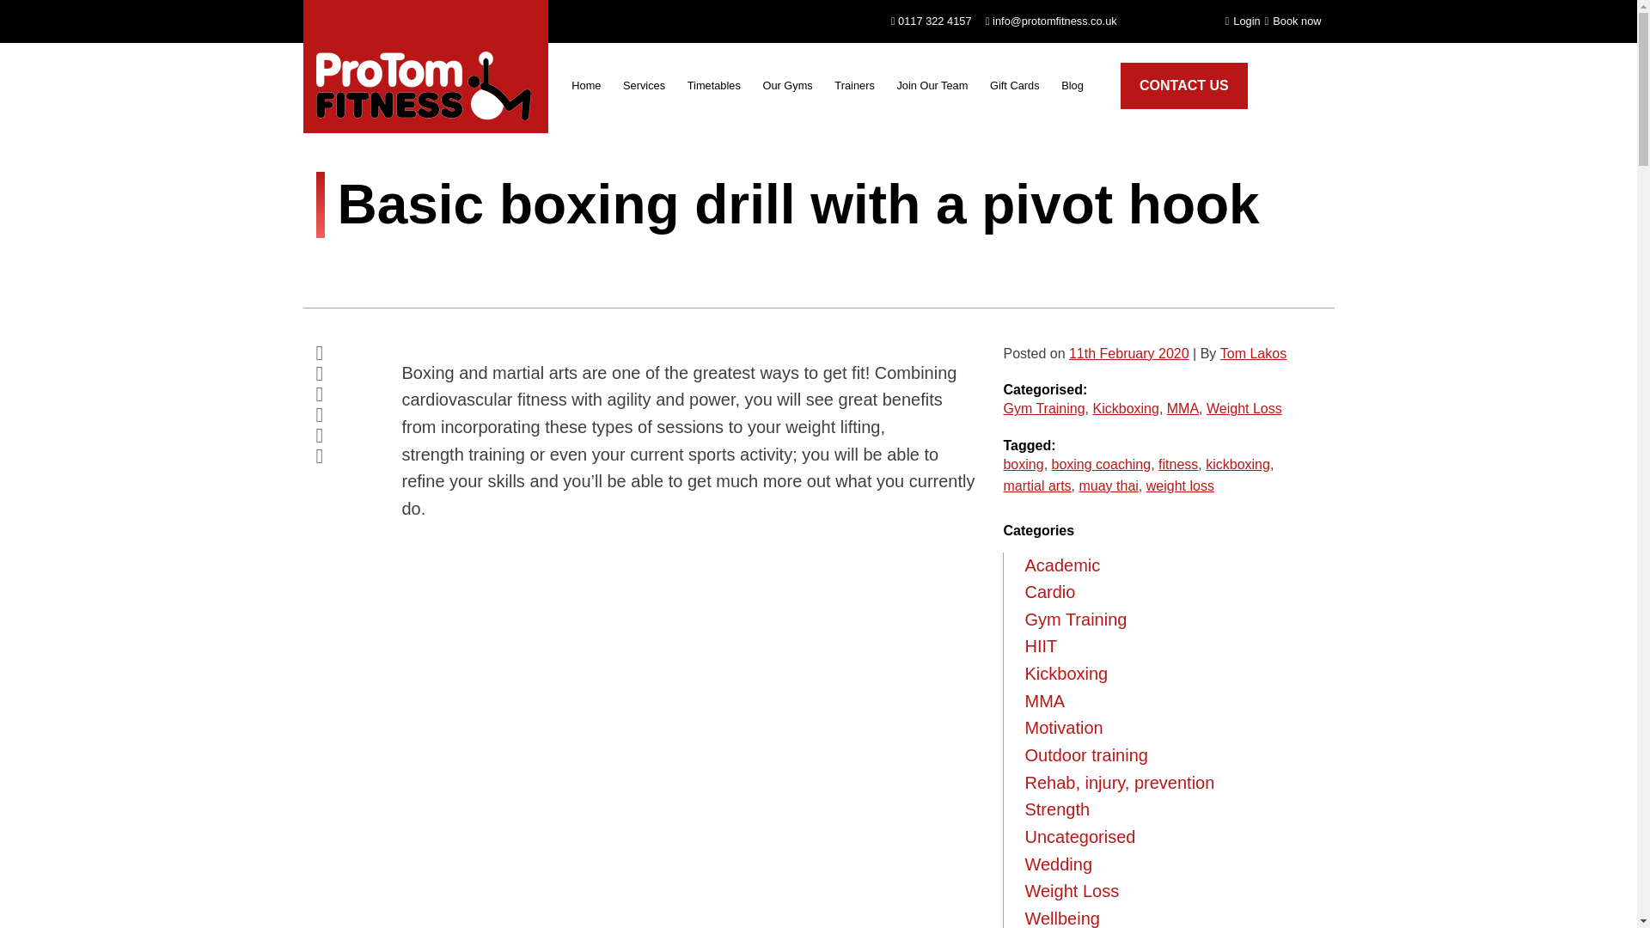  I want to click on Login, so click(1243, 21).